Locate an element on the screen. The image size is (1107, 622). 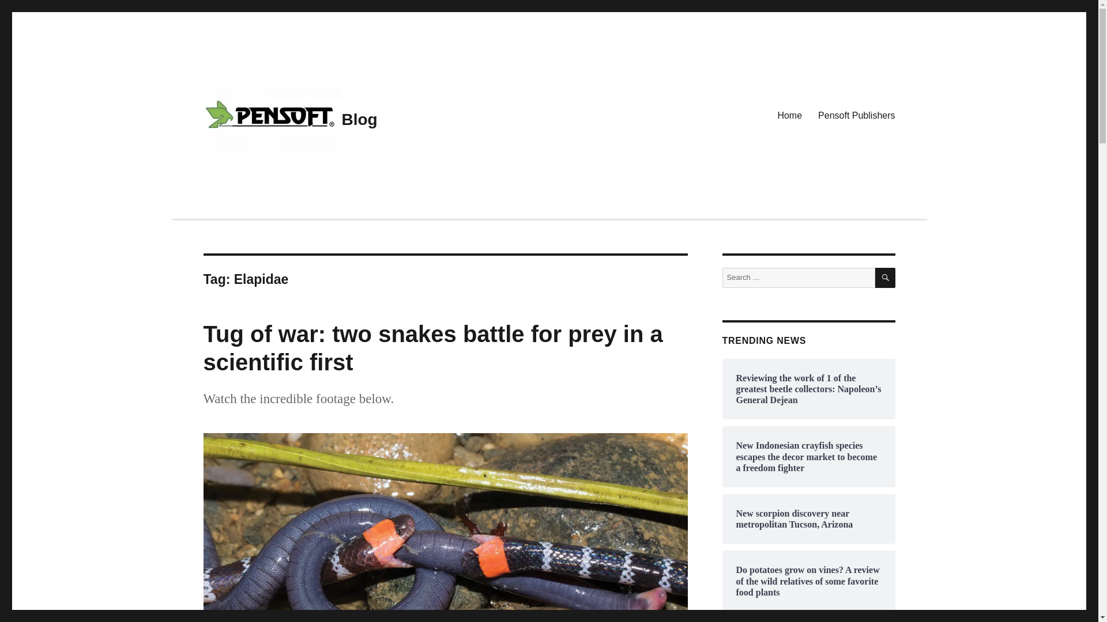
Tug of war: two snakes battle for prey in a scientific first is located at coordinates (432, 348).